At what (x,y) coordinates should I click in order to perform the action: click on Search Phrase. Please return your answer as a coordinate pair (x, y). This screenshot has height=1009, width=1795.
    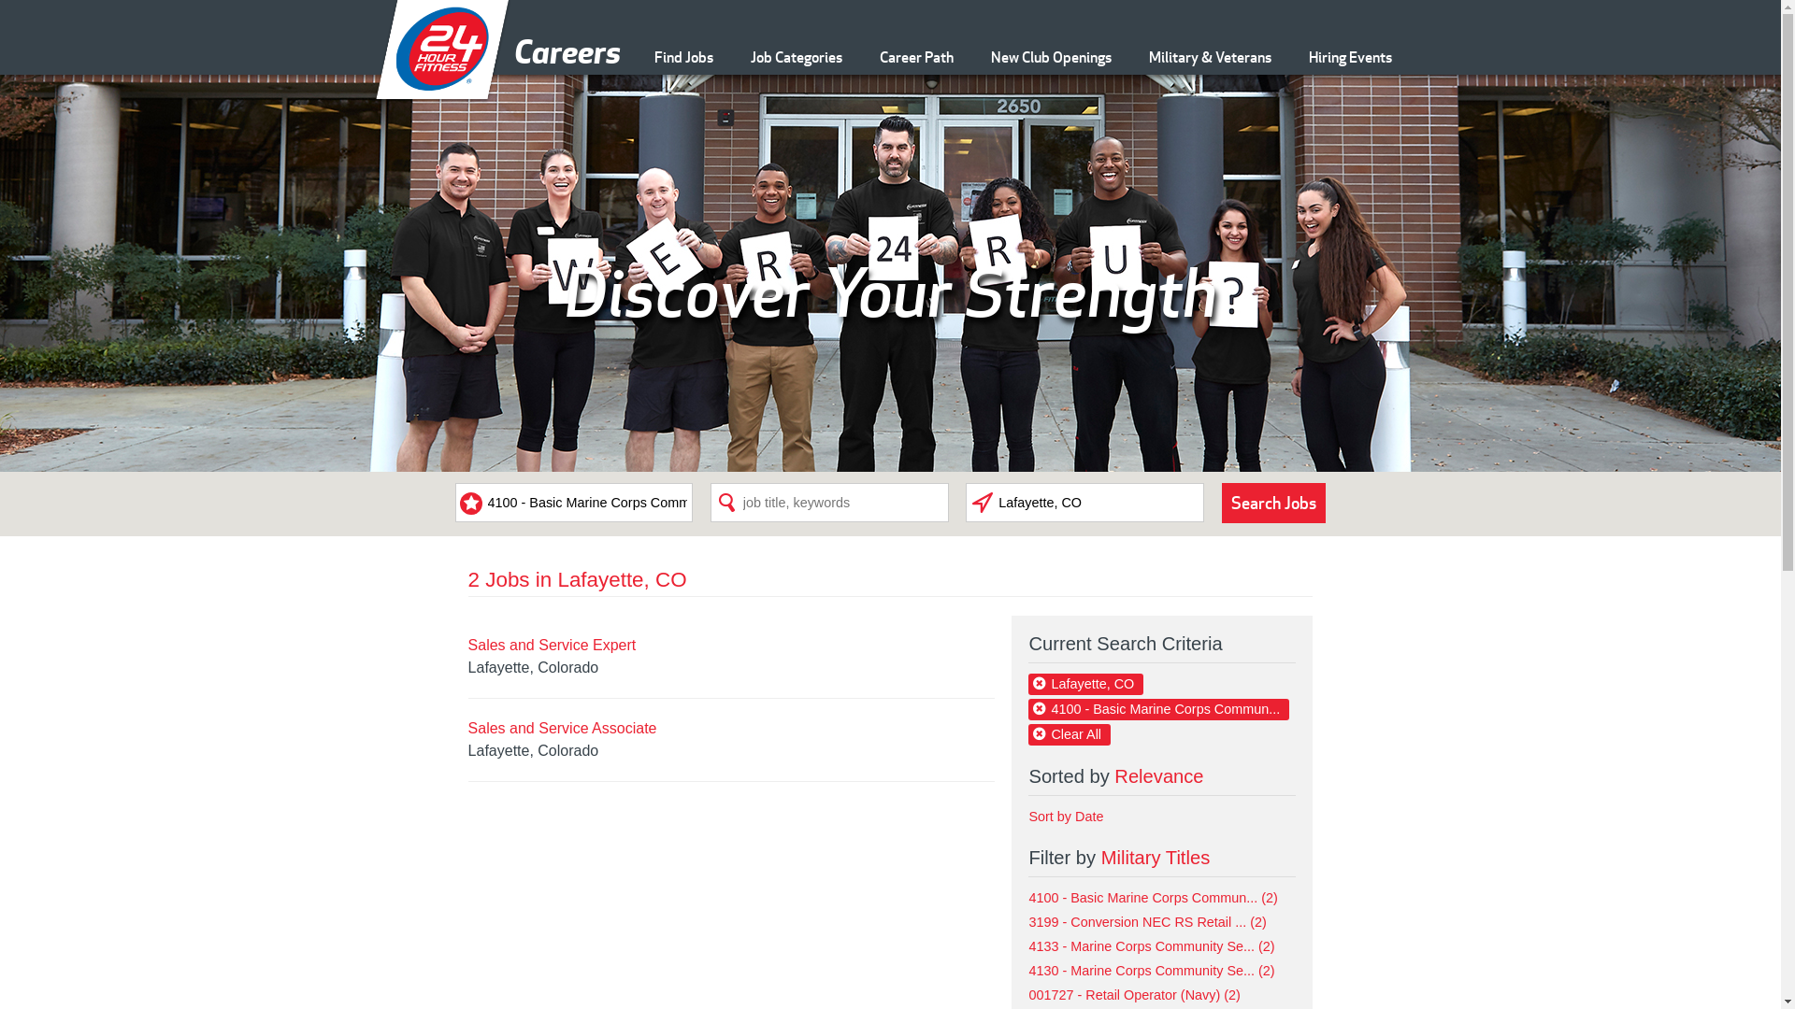
    Looking at the image, I should click on (830, 503).